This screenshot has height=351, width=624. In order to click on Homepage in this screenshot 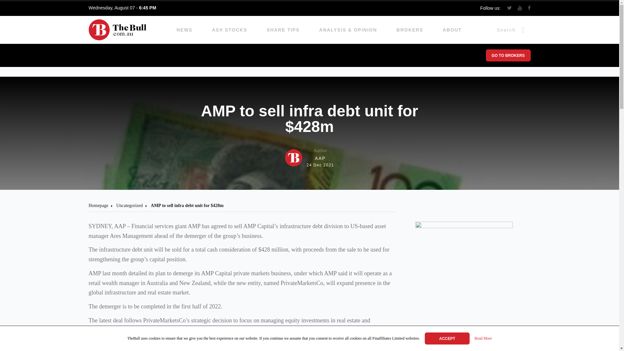, I will do `click(98, 205)`.